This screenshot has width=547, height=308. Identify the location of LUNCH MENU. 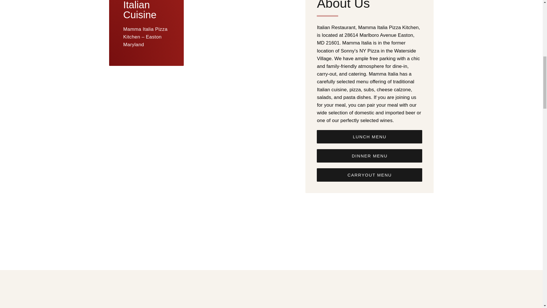
(369, 137).